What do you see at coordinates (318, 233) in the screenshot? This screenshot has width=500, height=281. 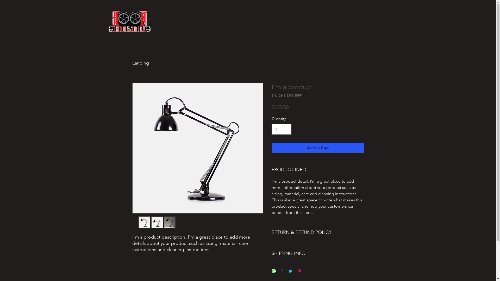 I see `RETURN & REFUND POLICY` at bounding box center [318, 233].